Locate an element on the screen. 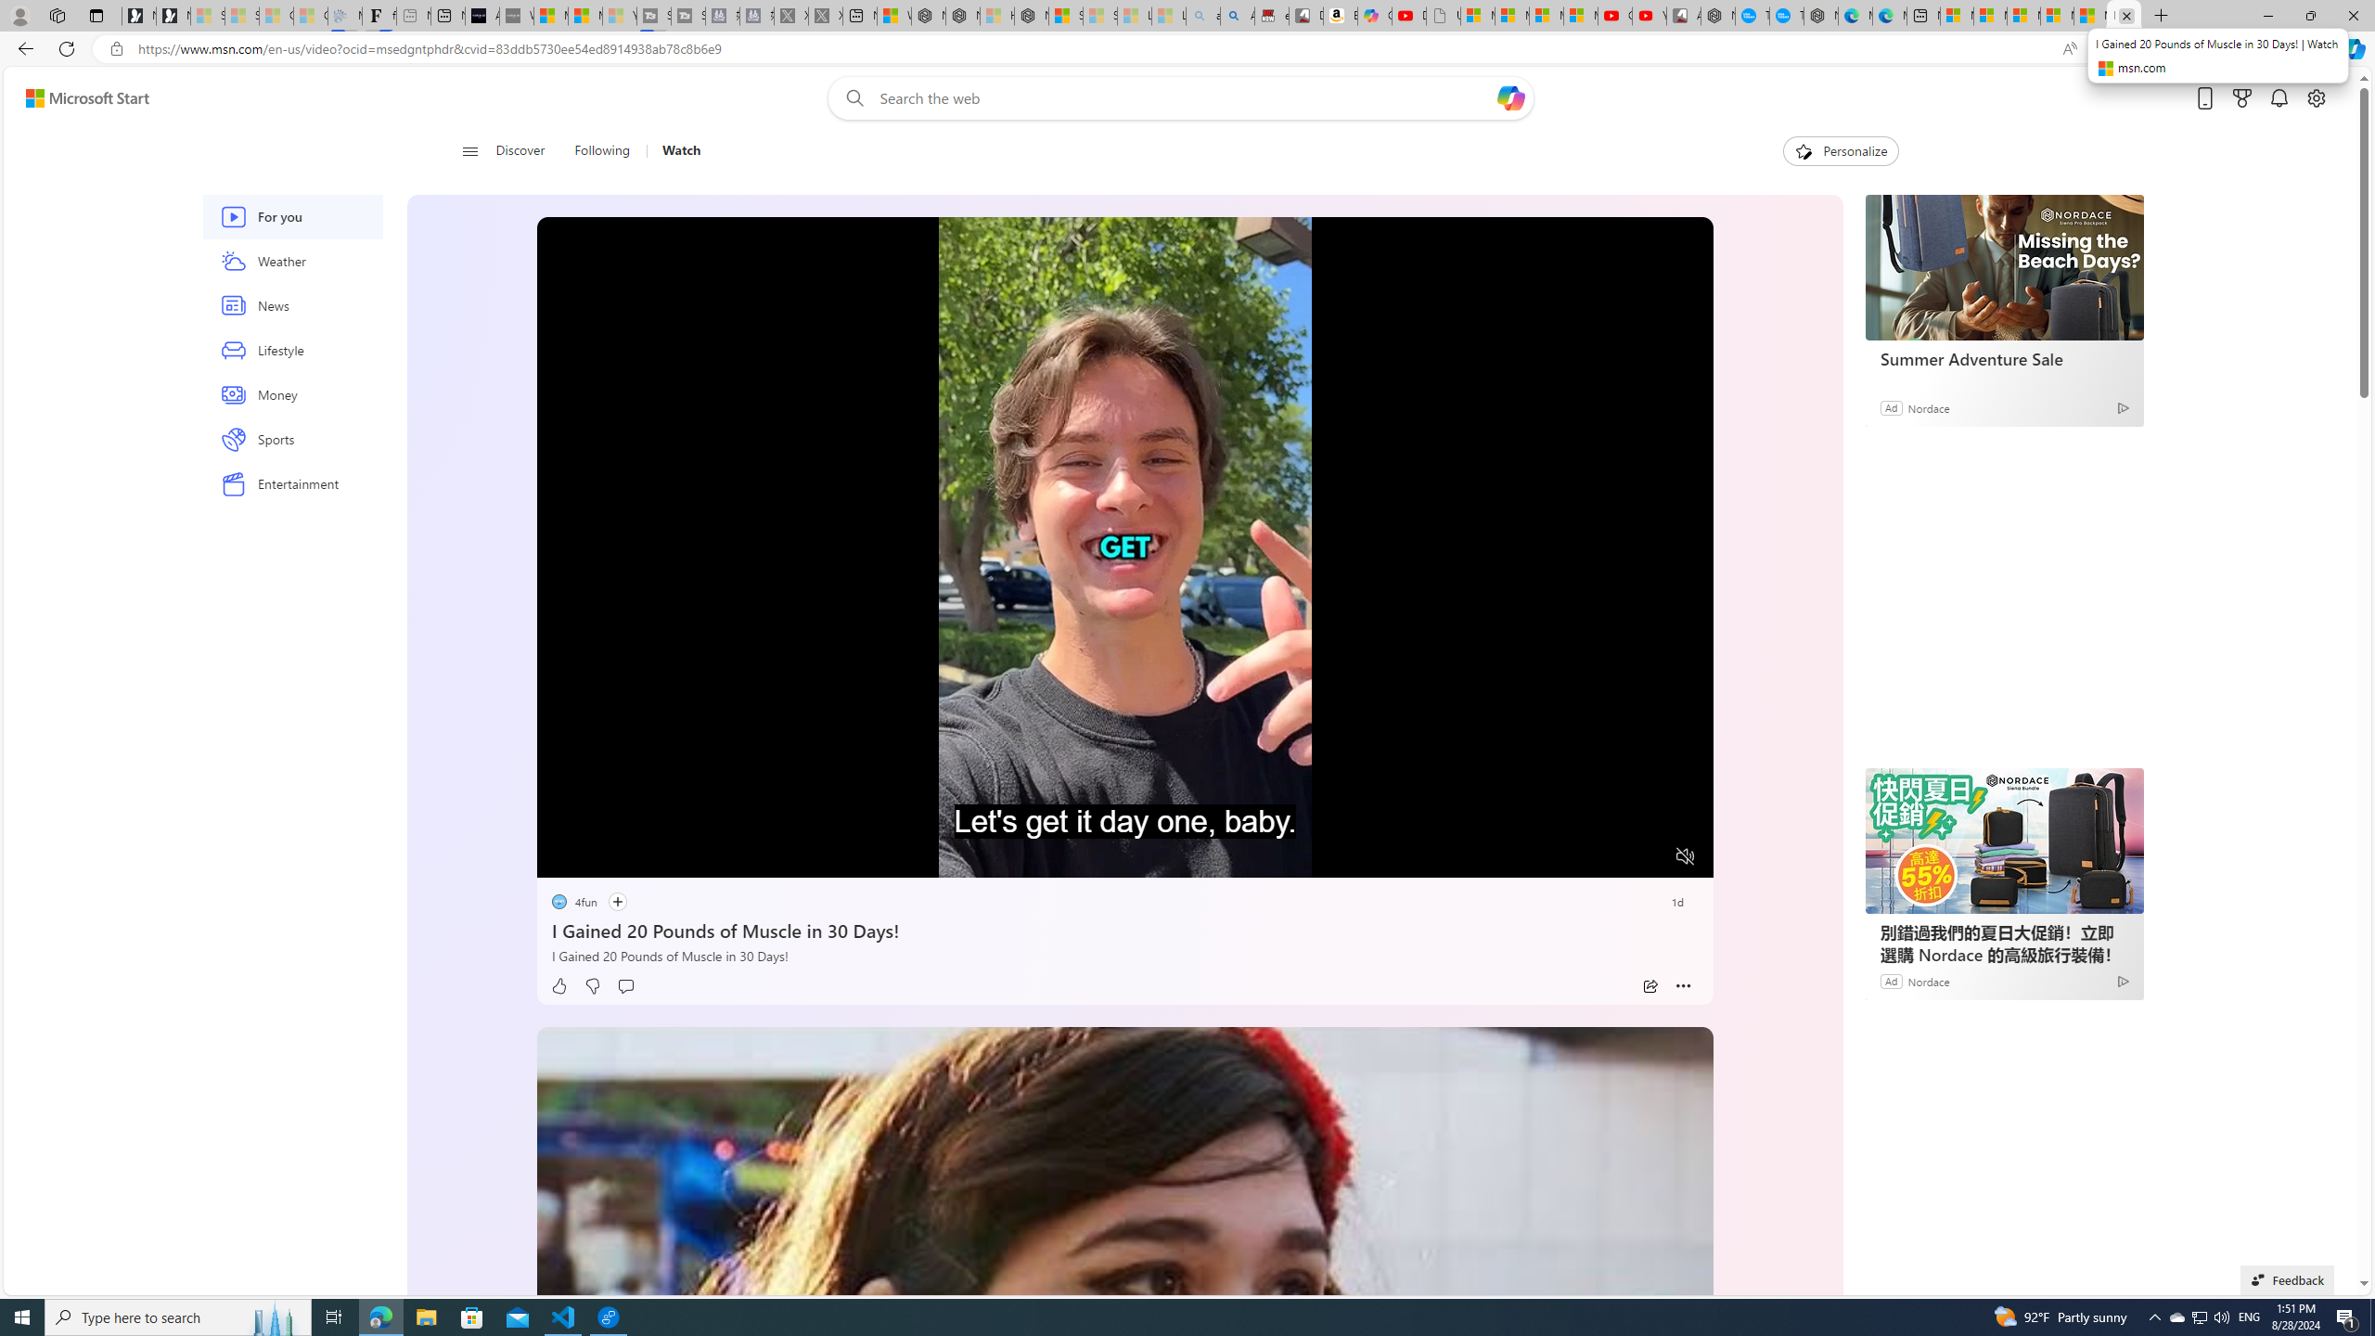 The image size is (2375, 1336). Add this page to favorites (Ctrl+D) is located at coordinates (2145, 49).